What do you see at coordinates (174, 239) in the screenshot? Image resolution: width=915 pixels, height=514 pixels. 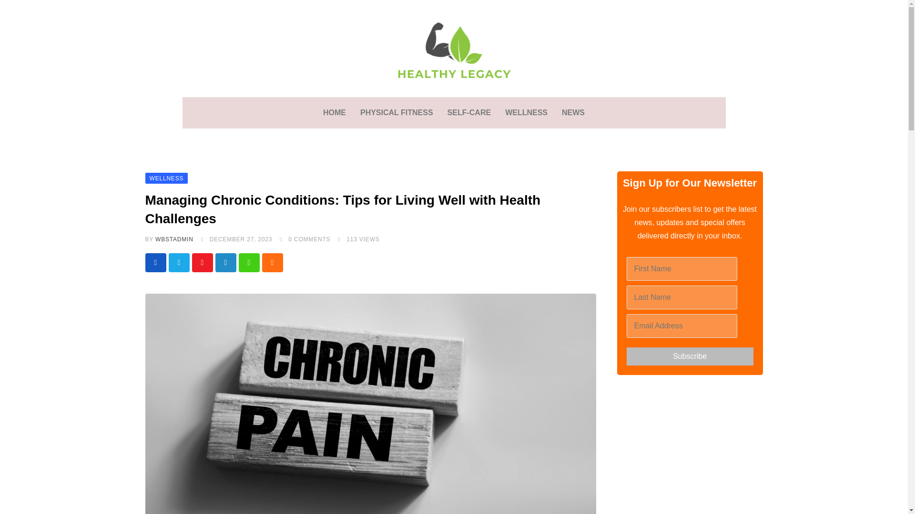 I see `Posts by wbstadmin` at bounding box center [174, 239].